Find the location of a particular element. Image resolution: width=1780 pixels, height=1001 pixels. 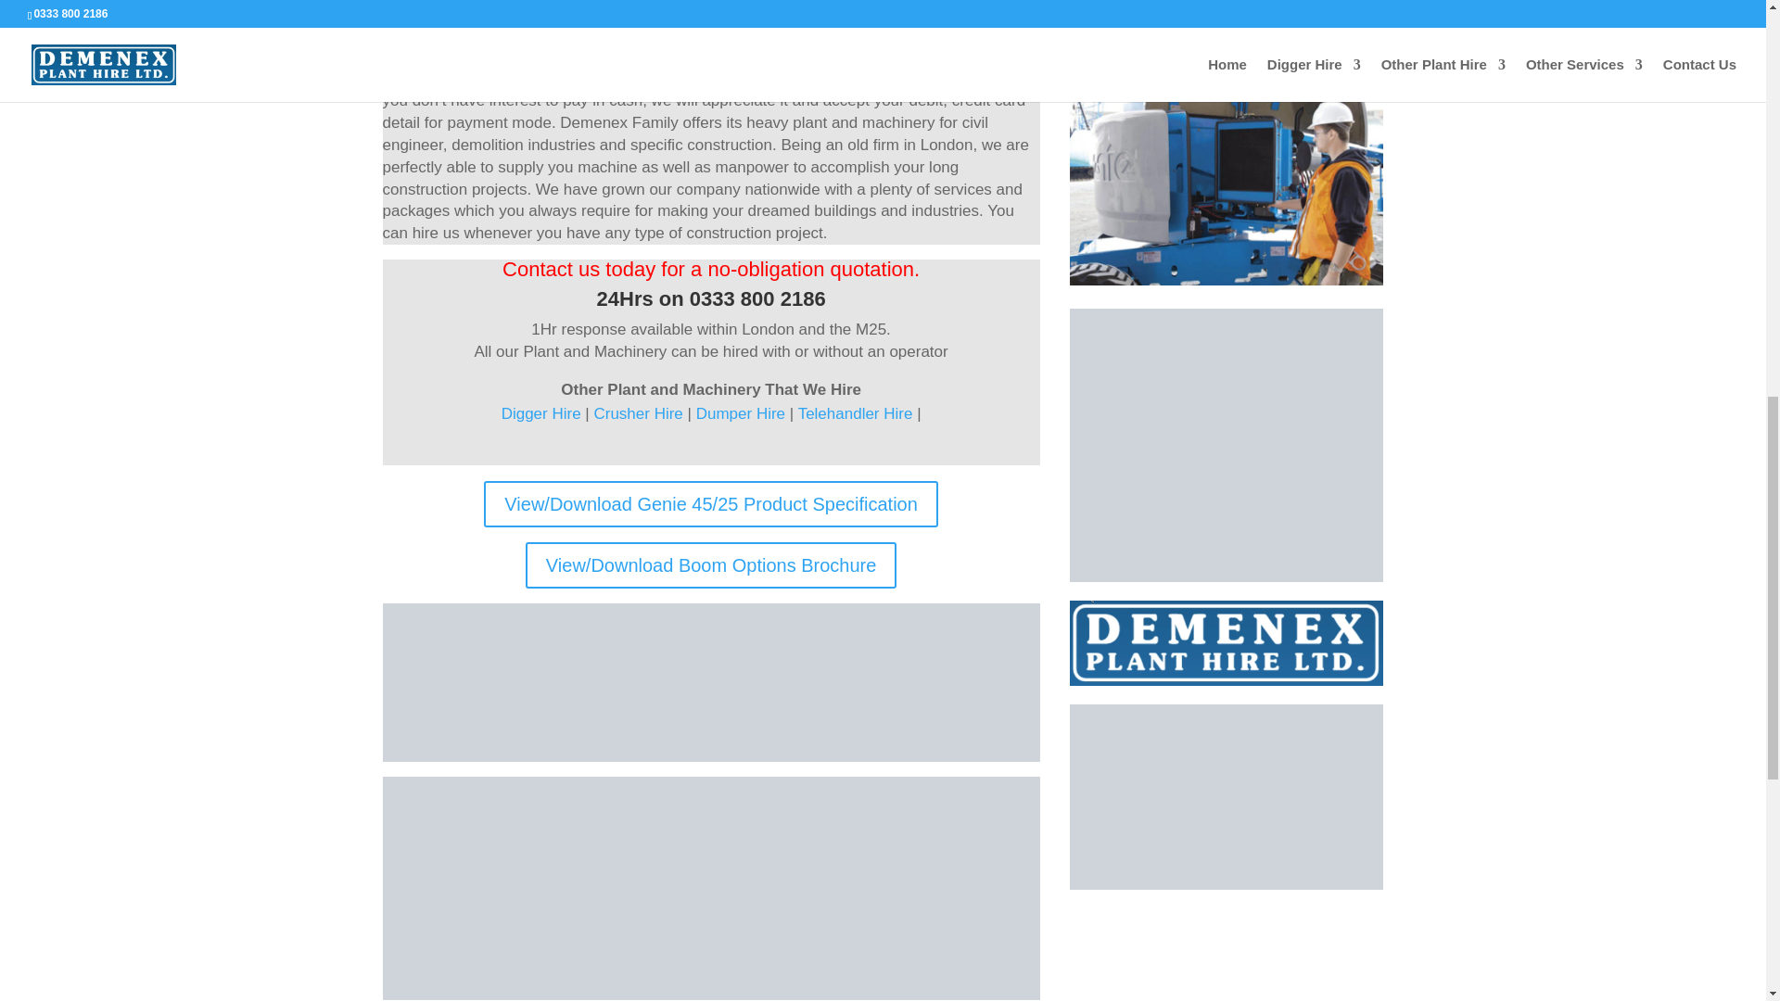

cherry picker and plant hire is located at coordinates (710, 682).